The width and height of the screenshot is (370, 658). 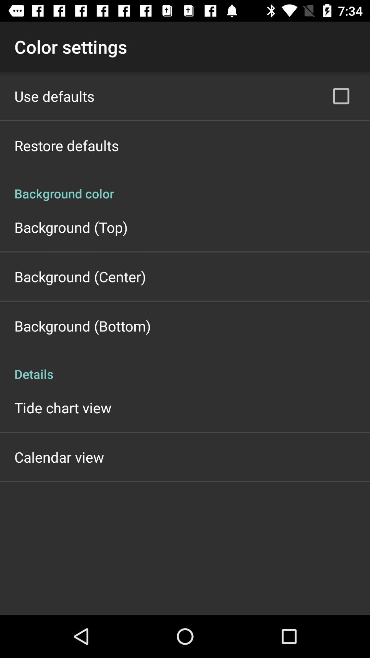 What do you see at coordinates (341, 96) in the screenshot?
I see `launch the icon to the right of use defaults` at bounding box center [341, 96].